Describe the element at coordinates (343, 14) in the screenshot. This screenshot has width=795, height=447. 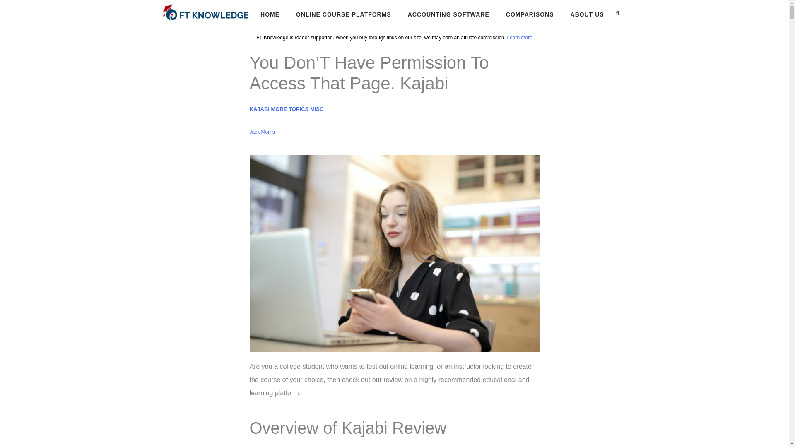
I see `ONLINE COURSE PLATFORMS` at that location.